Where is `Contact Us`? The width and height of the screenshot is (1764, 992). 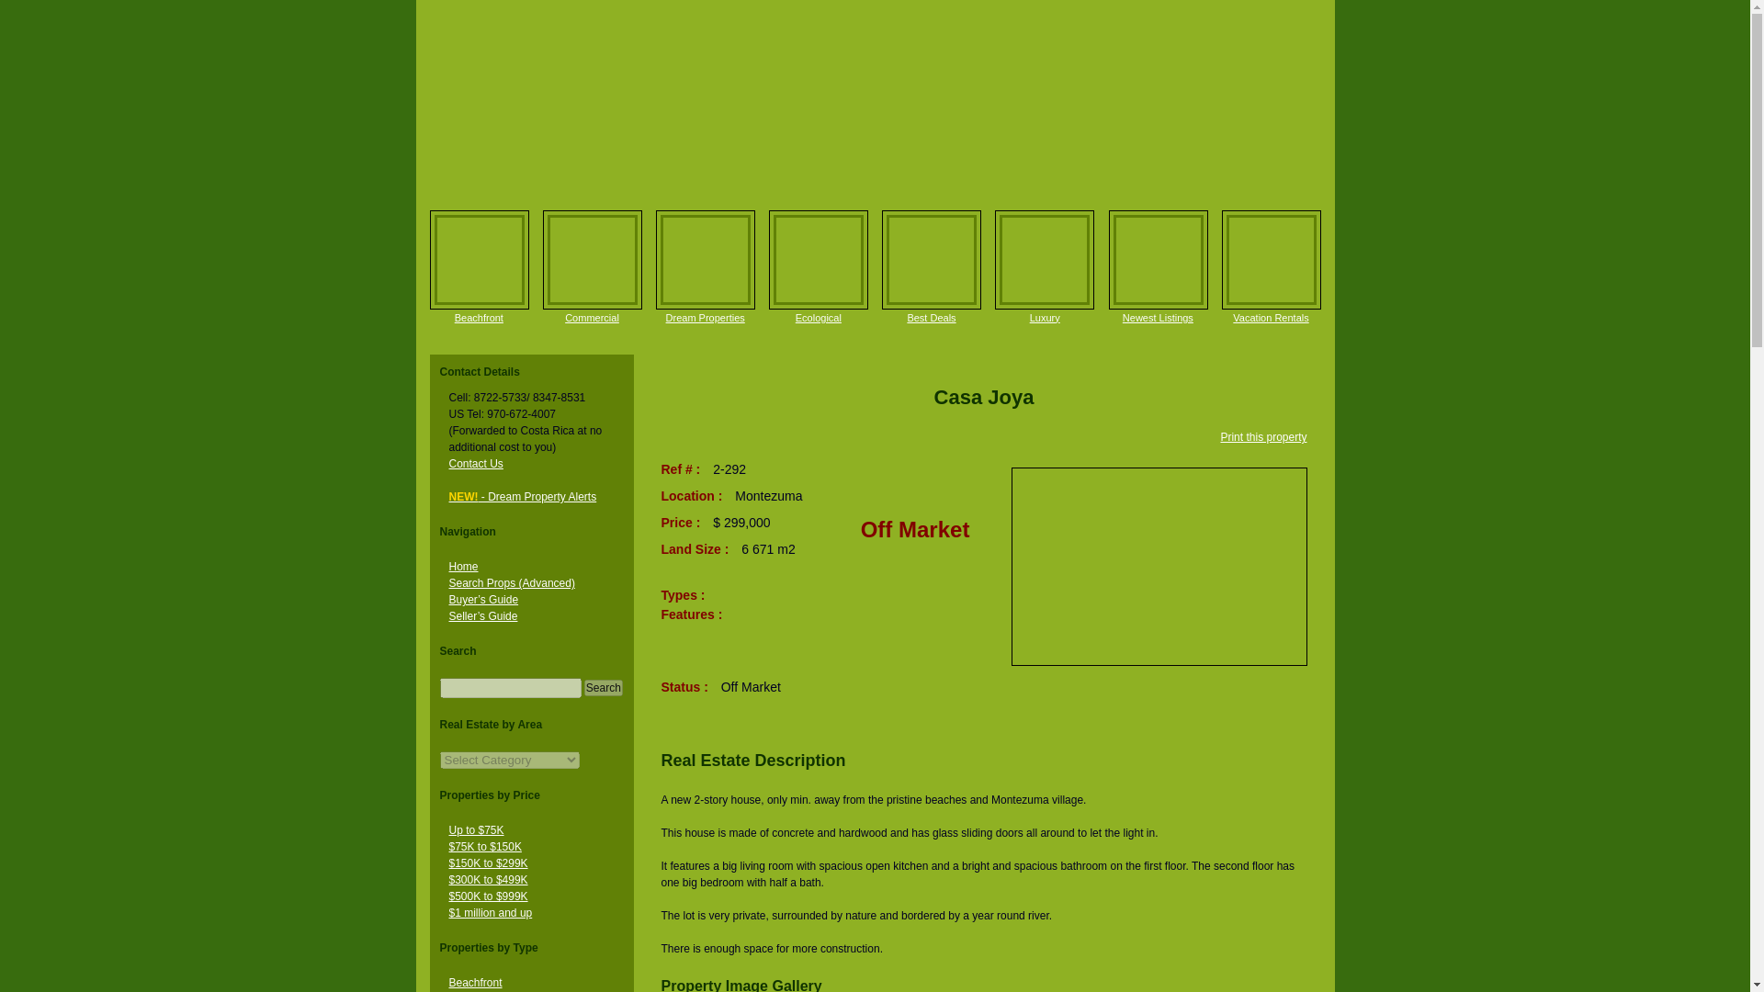 Contact Us is located at coordinates (475, 463).